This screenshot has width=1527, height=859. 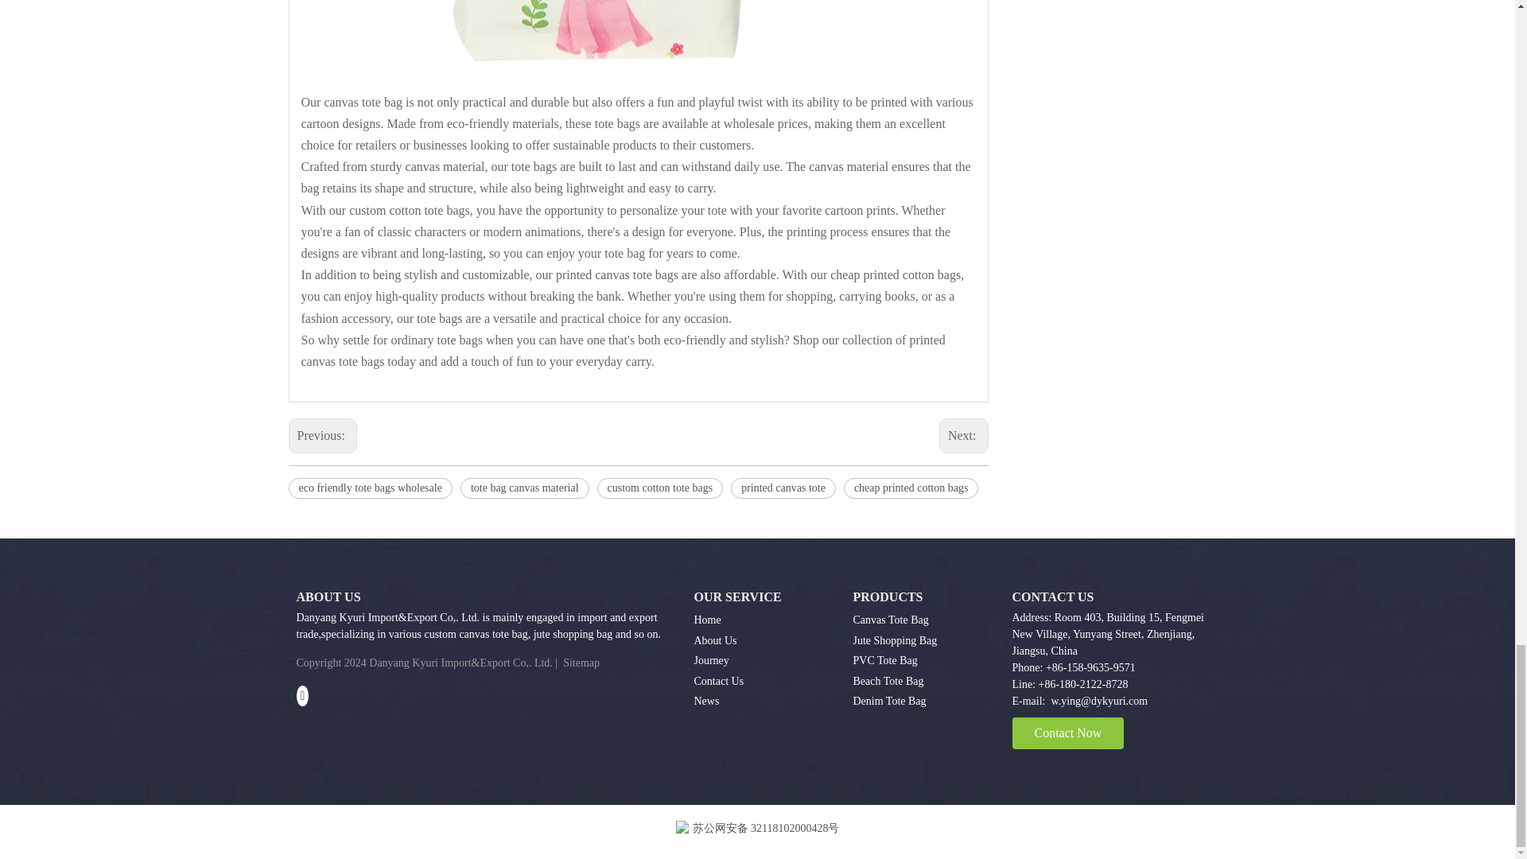 What do you see at coordinates (525, 488) in the screenshot?
I see `tote bag canvas material` at bounding box center [525, 488].